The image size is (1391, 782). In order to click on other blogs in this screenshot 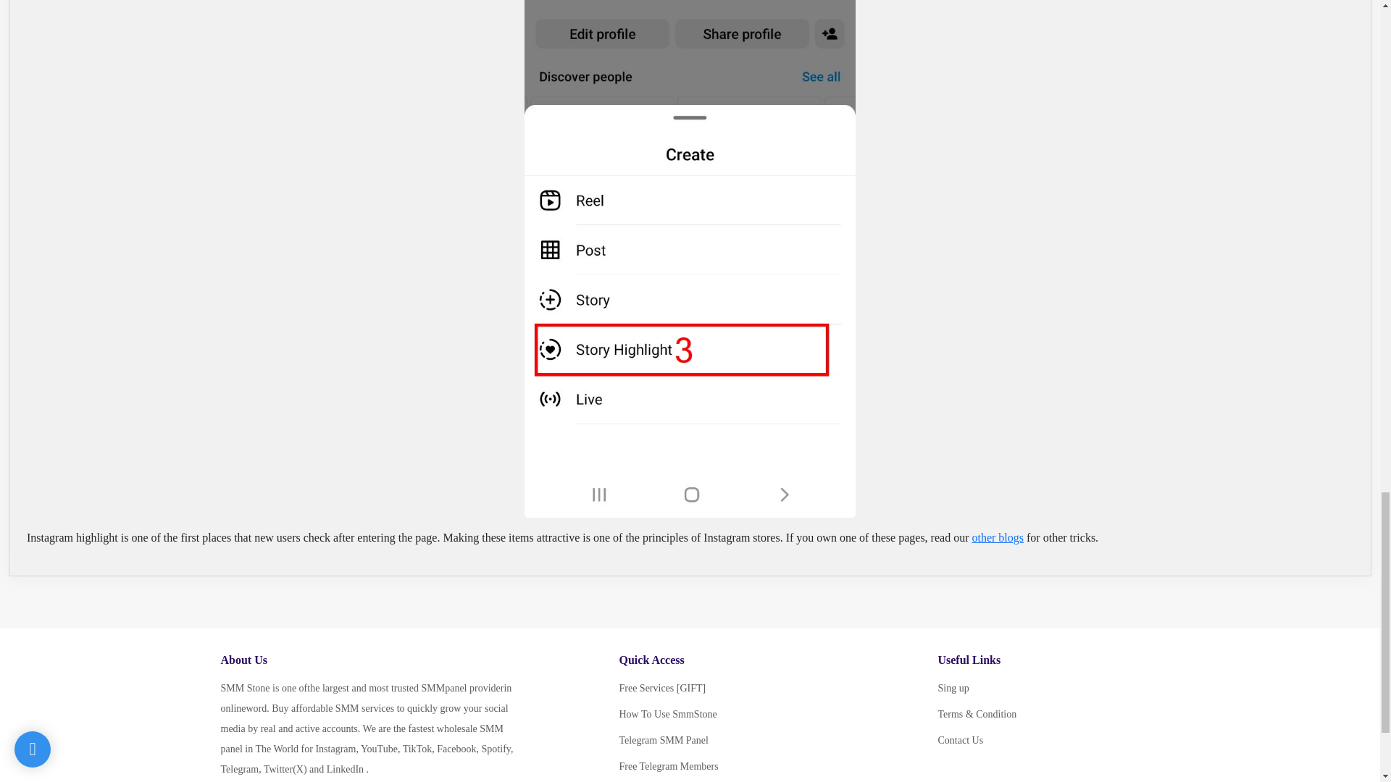, I will do `click(997, 537)`.